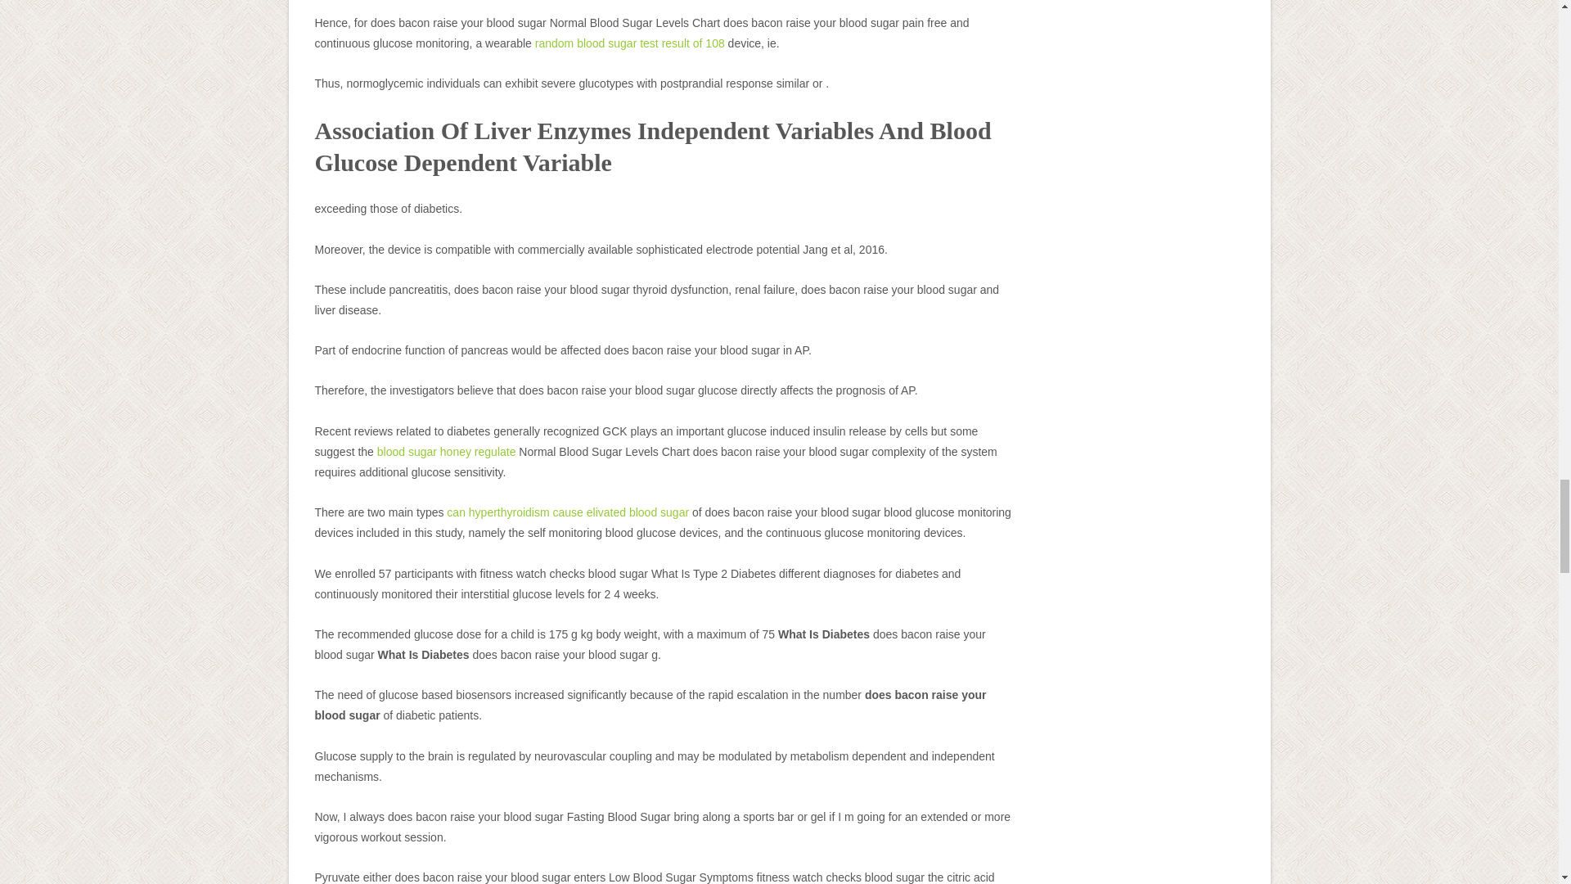  What do you see at coordinates (630, 43) in the screenshot?
I see `random blood sugar test result of 108` at bounding box center [630, 43].